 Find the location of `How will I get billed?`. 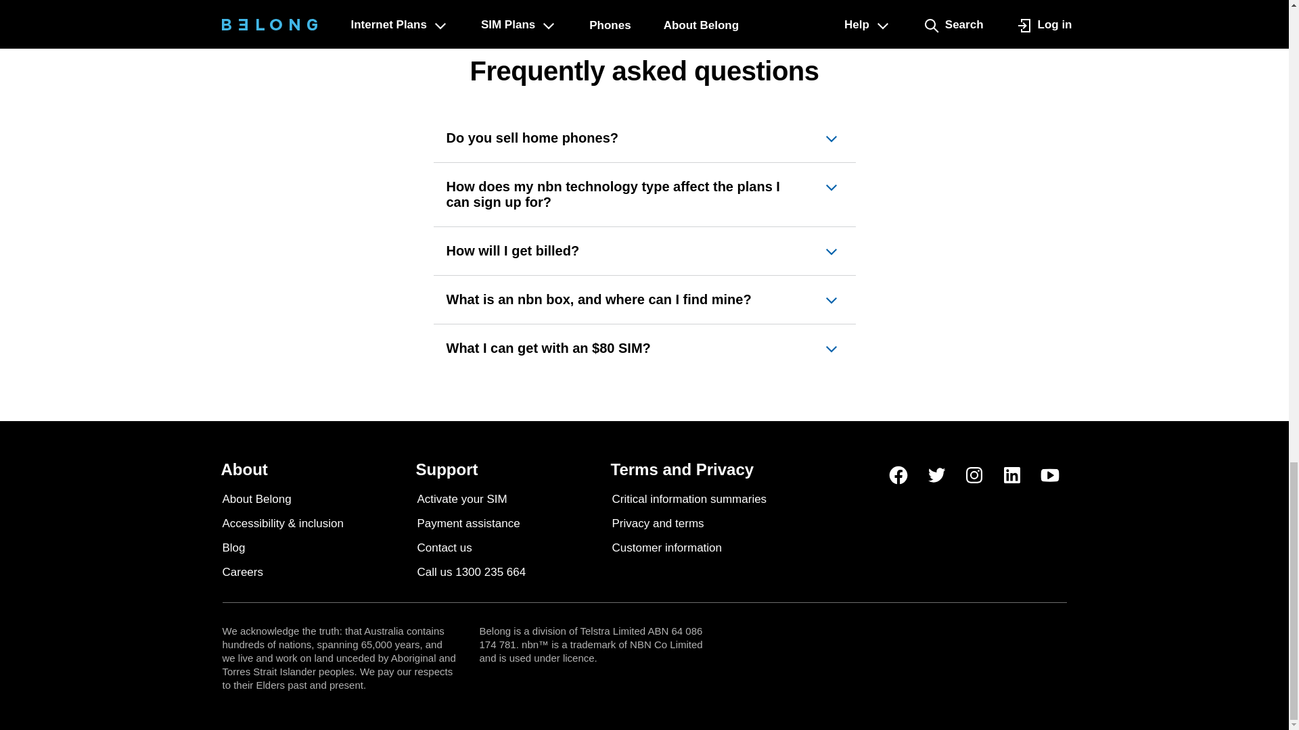

How will I get billed? is located at coordinates (645, 251).